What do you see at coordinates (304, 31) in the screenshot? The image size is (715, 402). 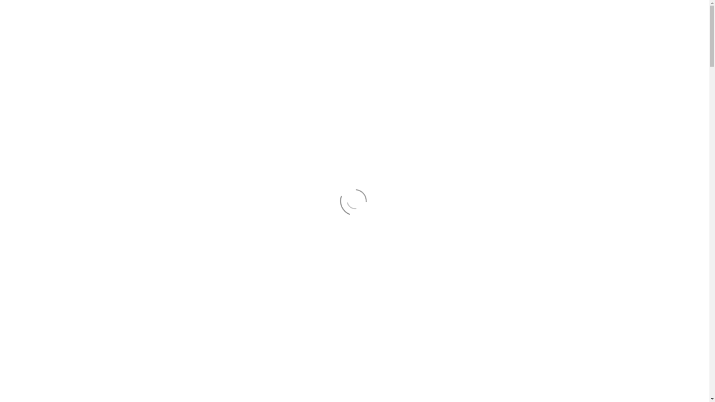 I see `Glamping` at bounding box center [304, 31].